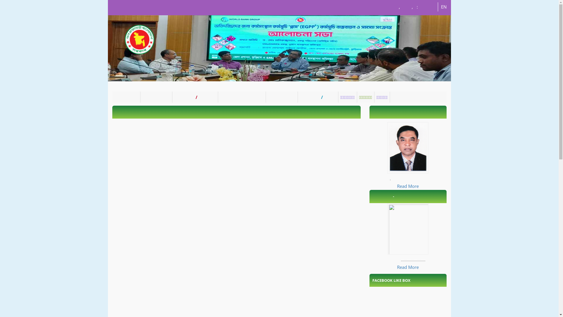  What do you see at coordinates (408, 186) in the screenshot?
I see `Read More` at bounding box center [408, 186].